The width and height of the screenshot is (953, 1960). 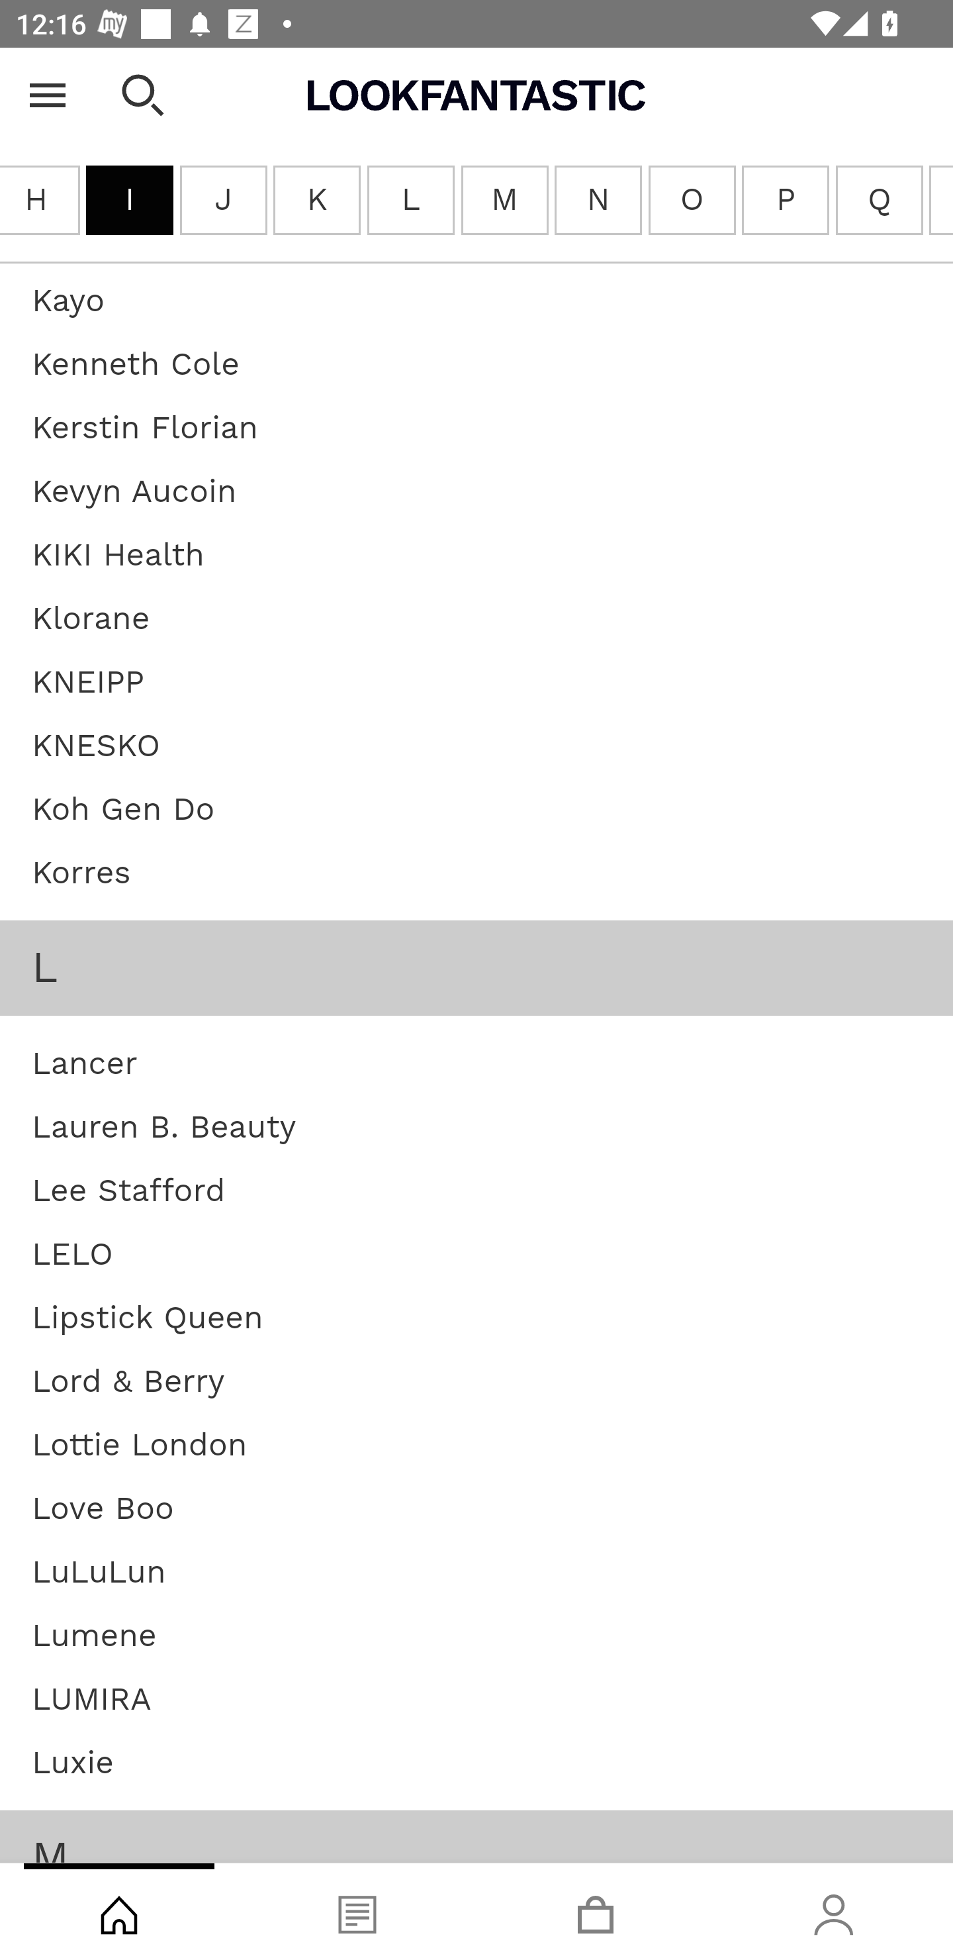 What do you see at coordinates (99, 1573) in the screenshot?
I see `LuLuLun` at bounding box center [99, 1573].